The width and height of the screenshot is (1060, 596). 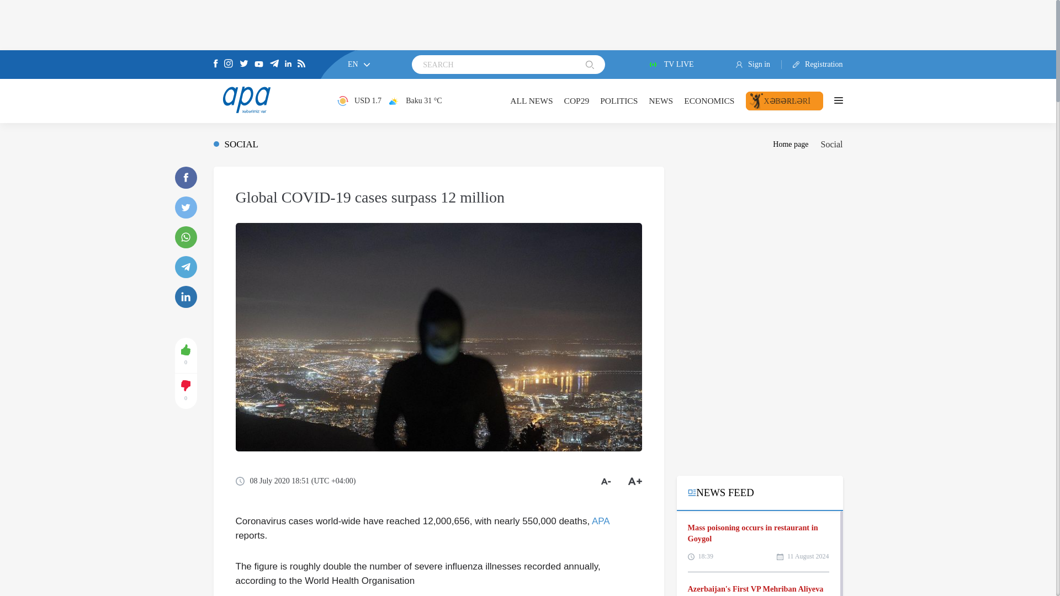 I want to click on POLITICS, so click(x=618, y=100).